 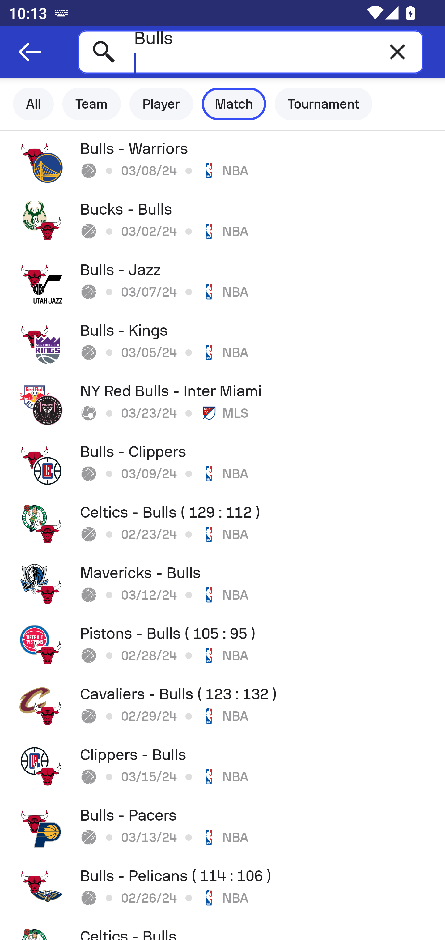 I want to click on Tournament, so click(x=324, y=104).